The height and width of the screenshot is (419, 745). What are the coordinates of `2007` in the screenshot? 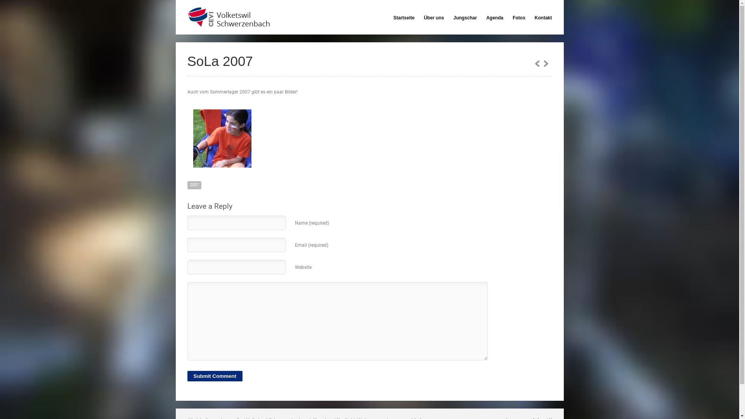 It's located at (194, 185).